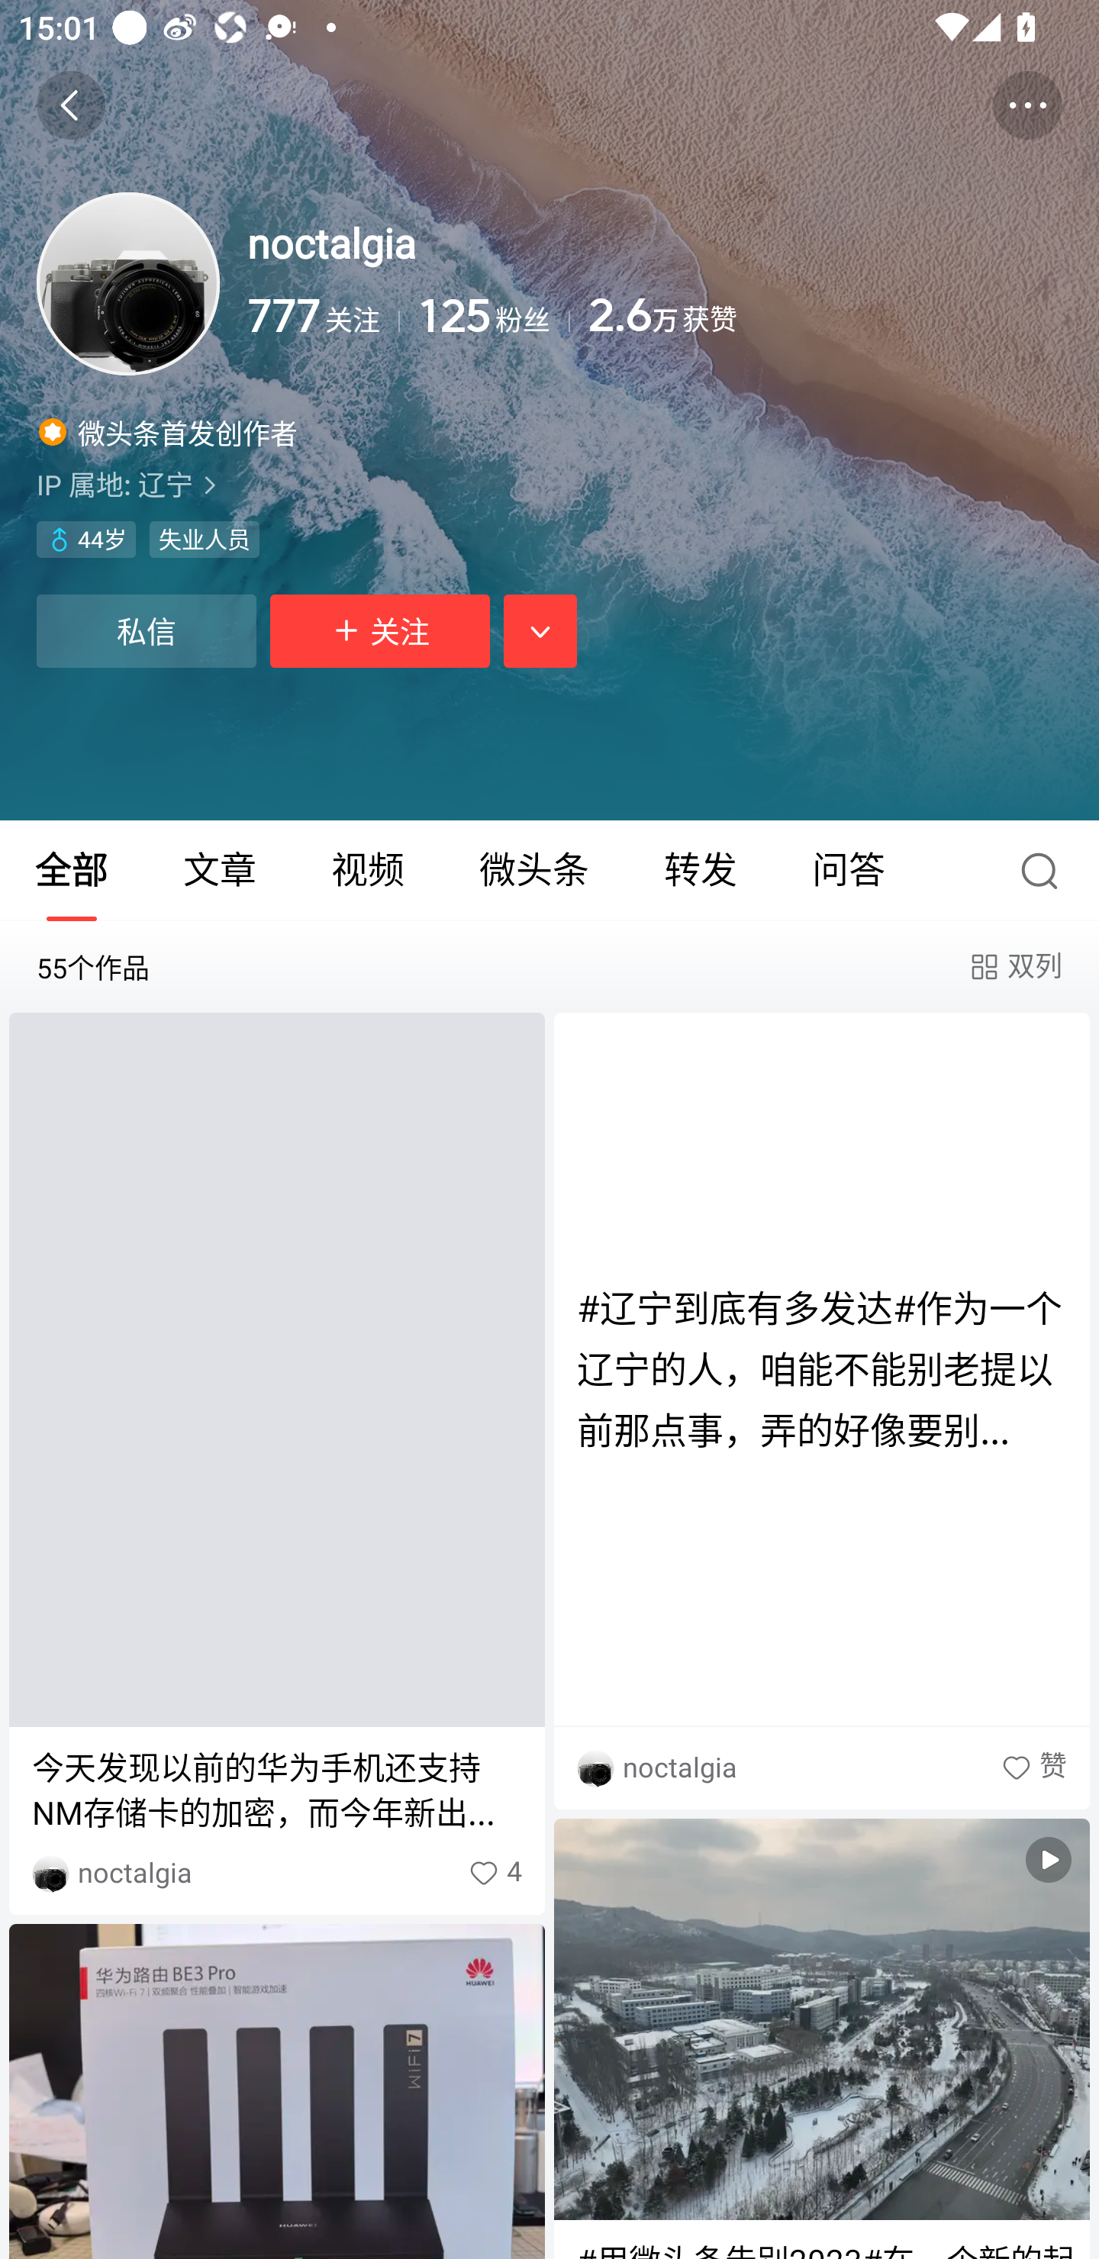 Image resolution: width=1099 pixels, height=2259 pixels. What do you see at coordinates (821, 2038) in the screenshot?
I see `视频 #用微头条告别2023#在一个新的起点中结束我的2023。这是12月3...` at bounding box center [821, 2038].